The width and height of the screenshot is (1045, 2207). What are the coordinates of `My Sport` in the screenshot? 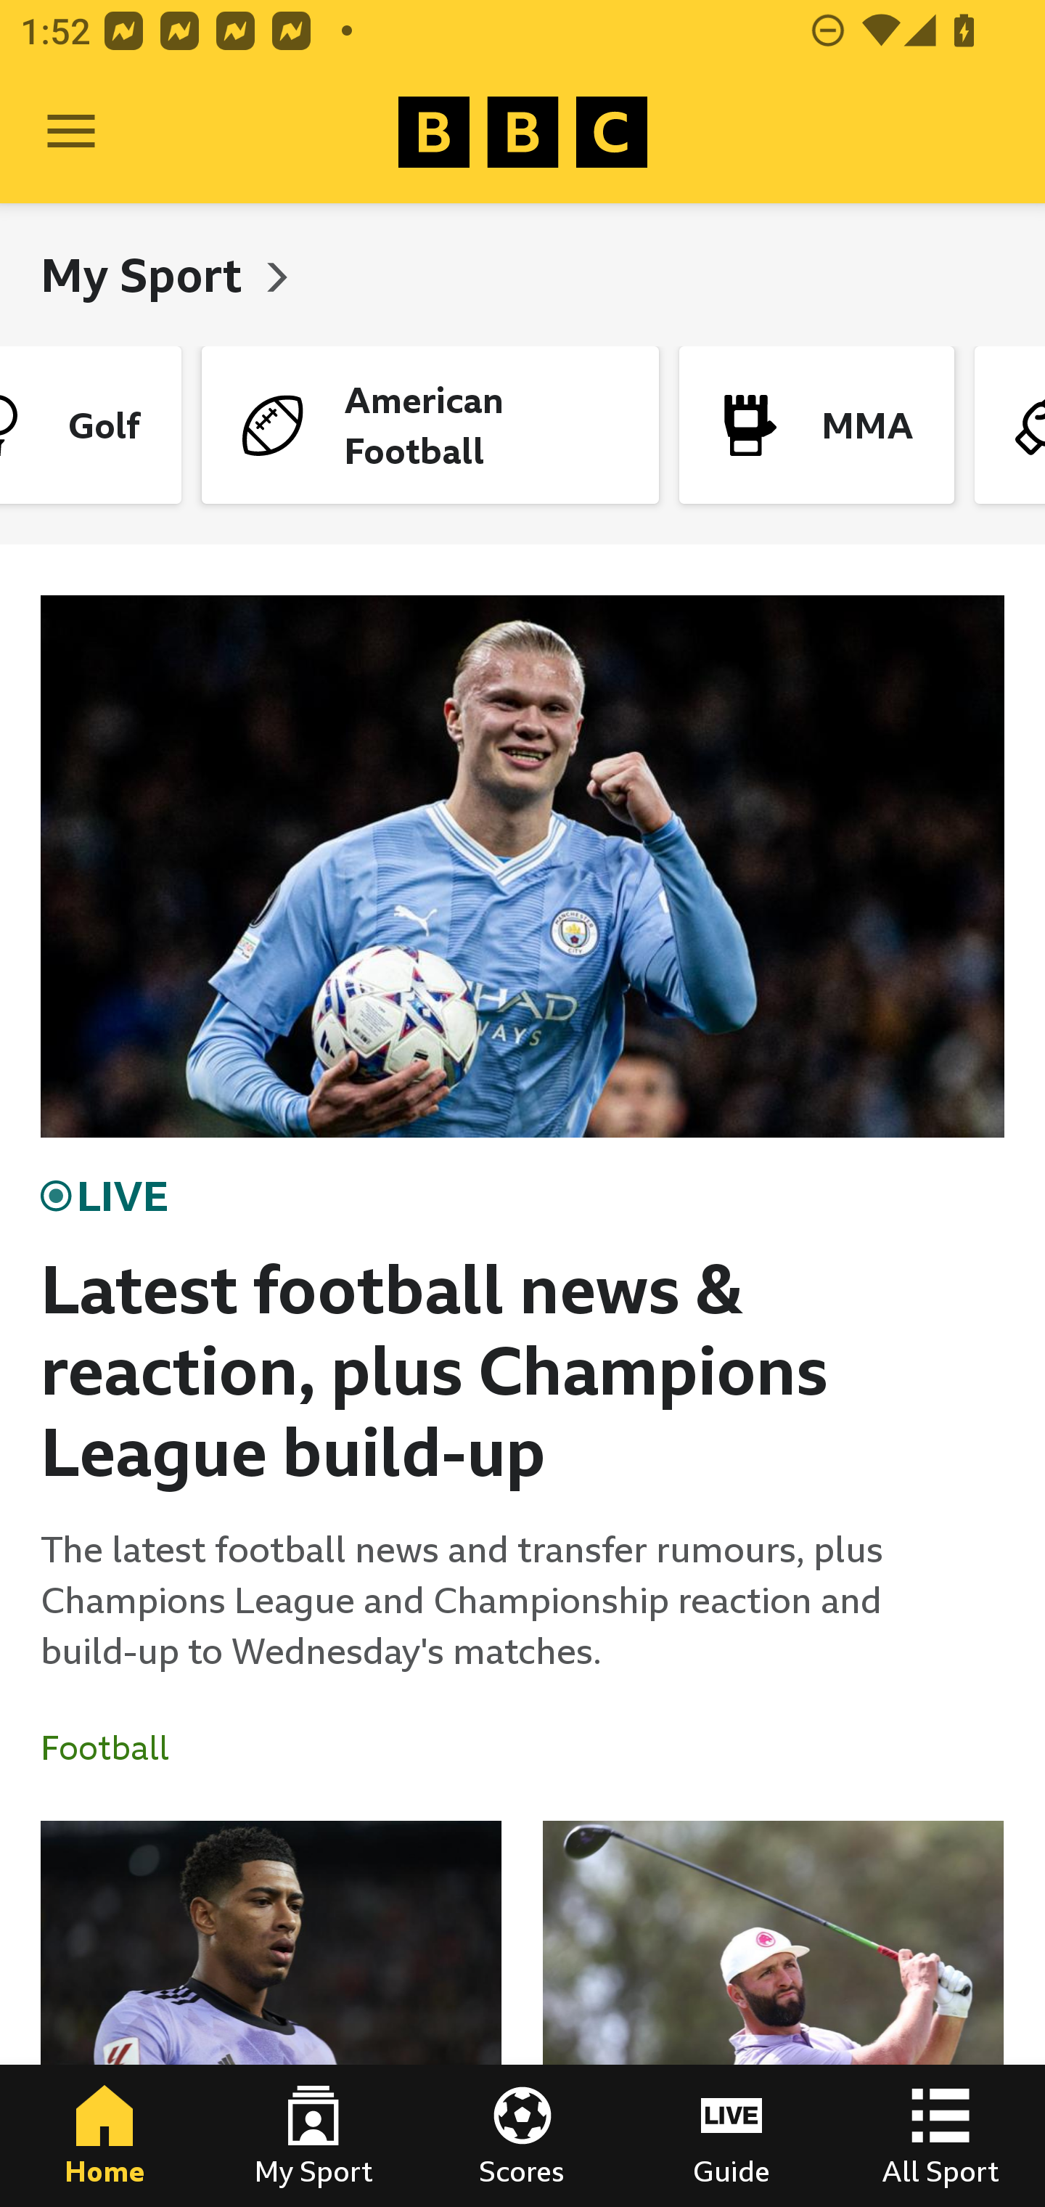 It's located at (313, 2136).